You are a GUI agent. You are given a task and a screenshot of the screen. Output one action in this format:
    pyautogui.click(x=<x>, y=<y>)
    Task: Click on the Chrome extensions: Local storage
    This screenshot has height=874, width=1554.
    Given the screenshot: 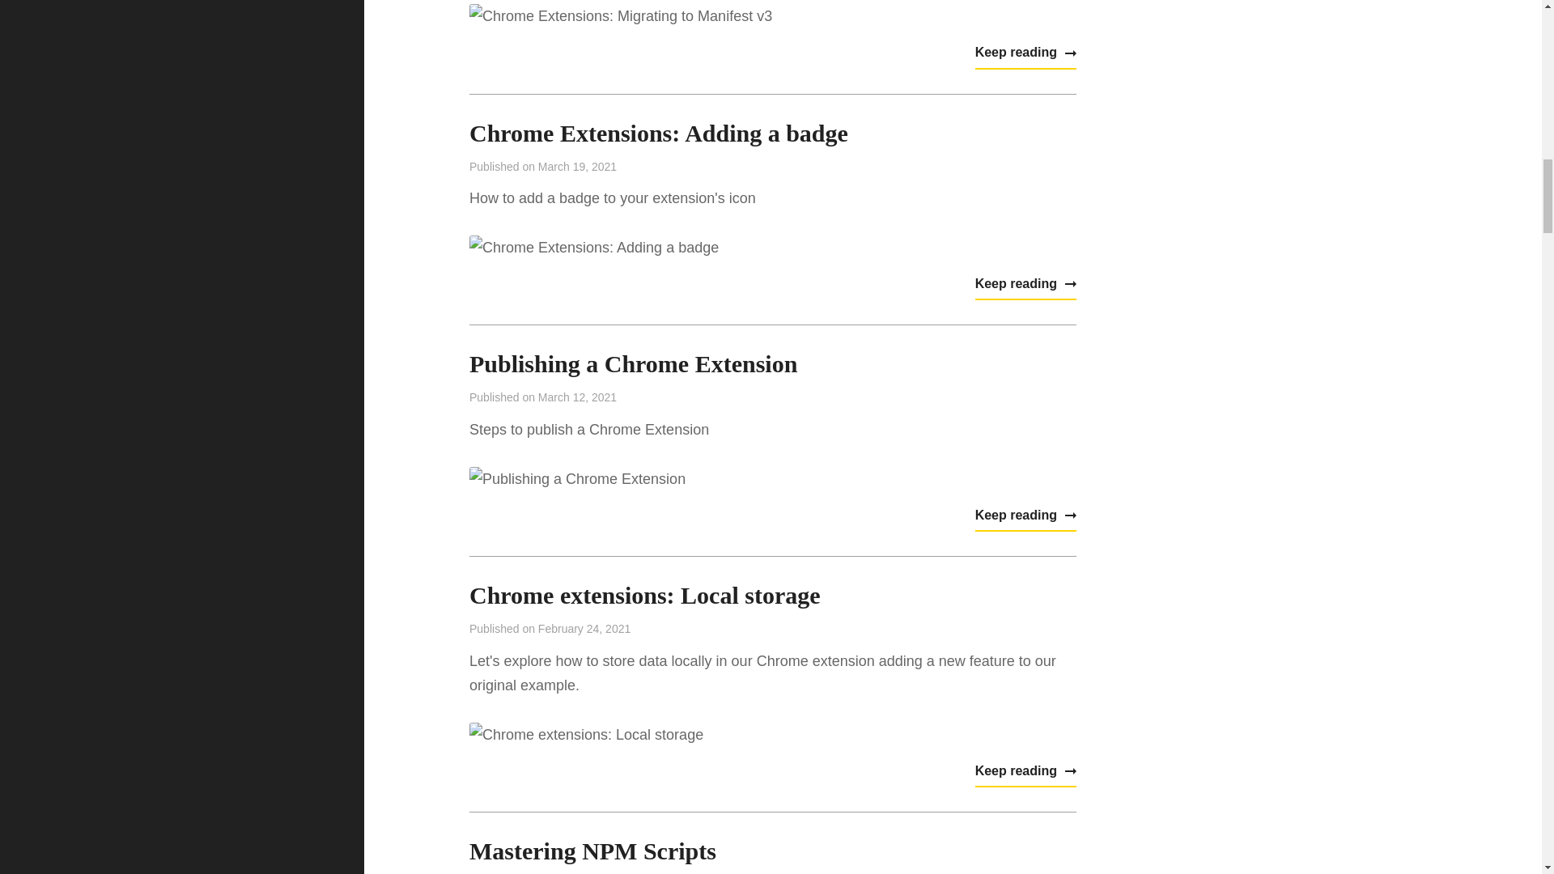 What is the action you would take?
    pyautogui.click(x=644, y=595)
    